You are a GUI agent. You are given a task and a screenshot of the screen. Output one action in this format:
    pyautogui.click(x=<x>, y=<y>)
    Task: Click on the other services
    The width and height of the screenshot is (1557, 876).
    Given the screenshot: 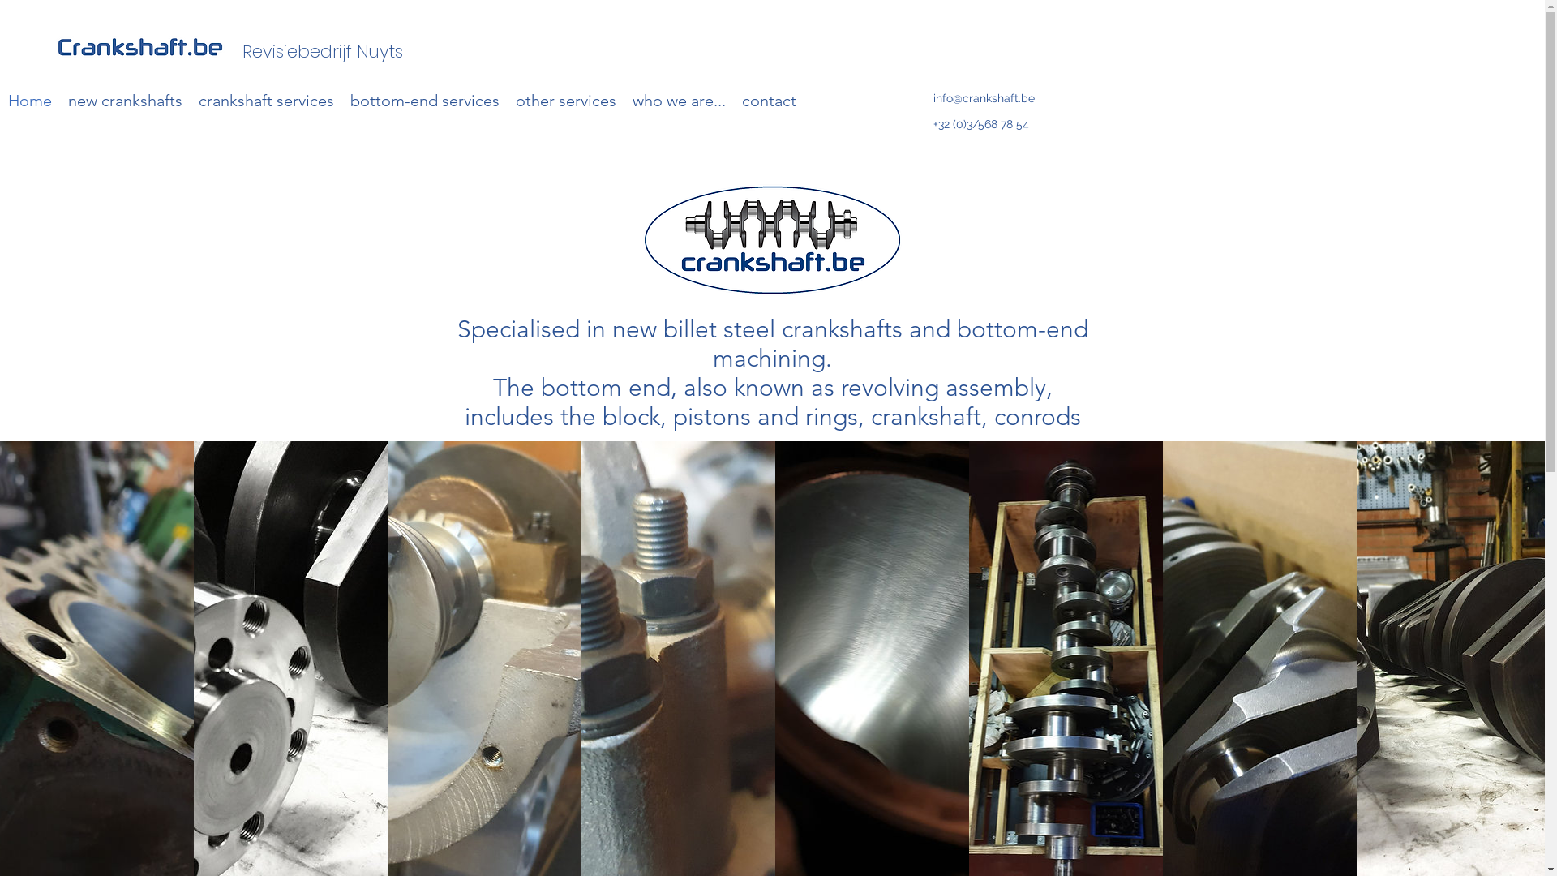 What is the action you would take?
    pyautogui.click(x=566, y=101)
    